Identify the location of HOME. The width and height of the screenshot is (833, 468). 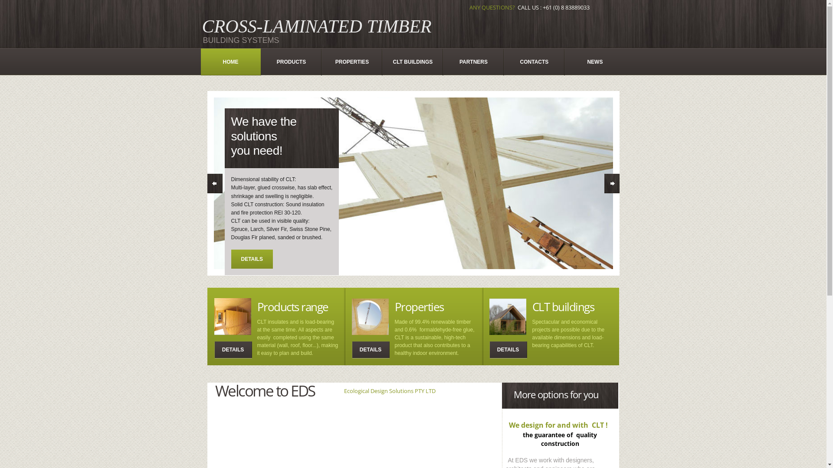
(230, 62).